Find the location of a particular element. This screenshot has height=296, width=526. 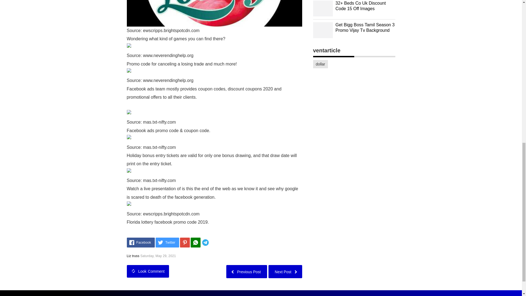

Facebook is located at coordinates (141, 242).